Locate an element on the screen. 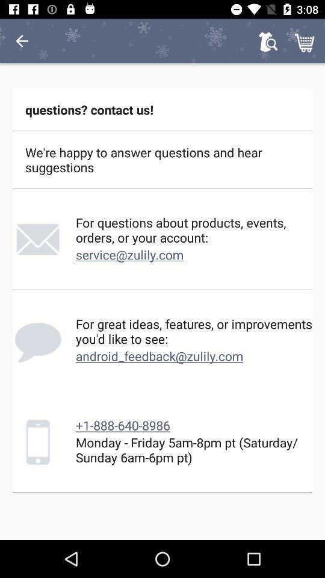 This screenshot has width=325, height=578. swipe until android_feedback@zulily.com icon is located at coordinates (159, 356).